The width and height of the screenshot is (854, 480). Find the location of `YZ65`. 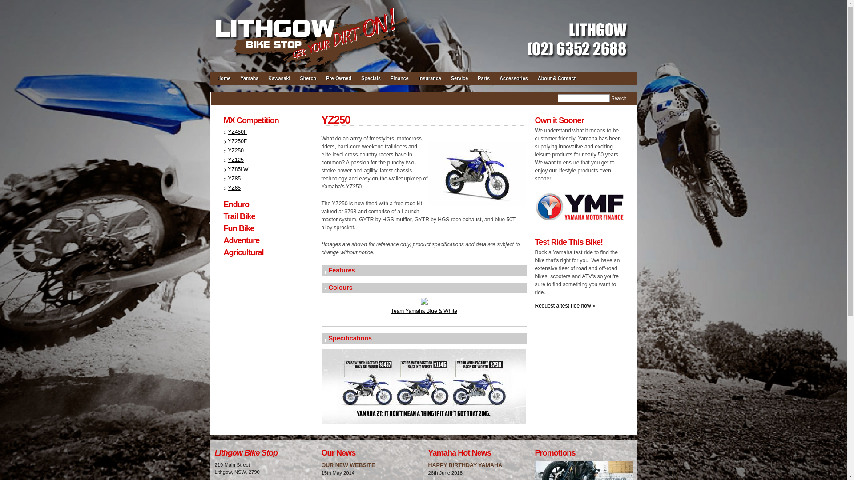

YZ65 is located at coordinates (232, 188).